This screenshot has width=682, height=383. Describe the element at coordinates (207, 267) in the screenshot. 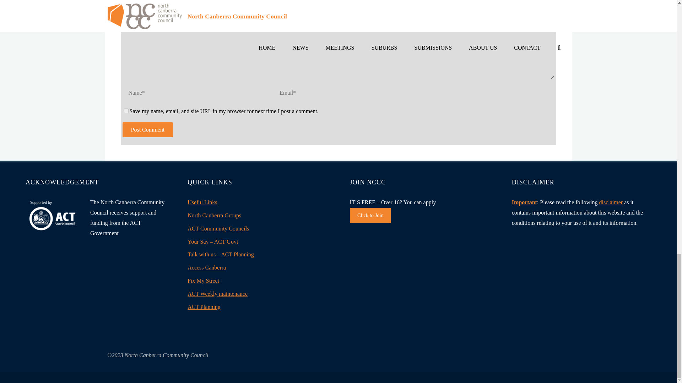

I see `Access Canberra` at that location.